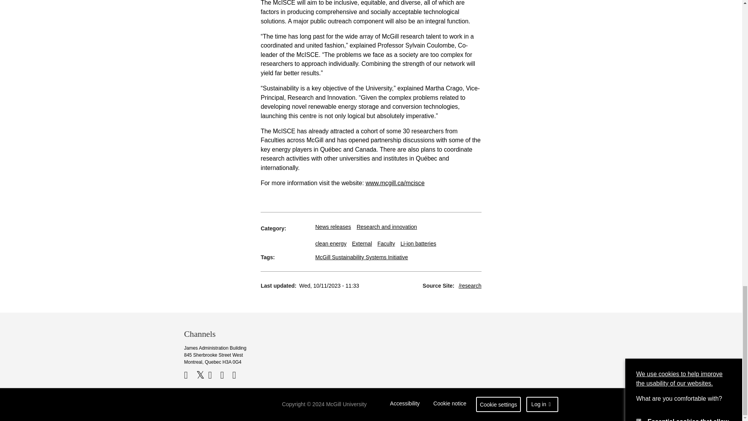 Image resolution: width=748 pixels, height=421 pixels. Describe the element at coordinates (499, 405) in the screenshot. I see `Cookie settings` at that location.